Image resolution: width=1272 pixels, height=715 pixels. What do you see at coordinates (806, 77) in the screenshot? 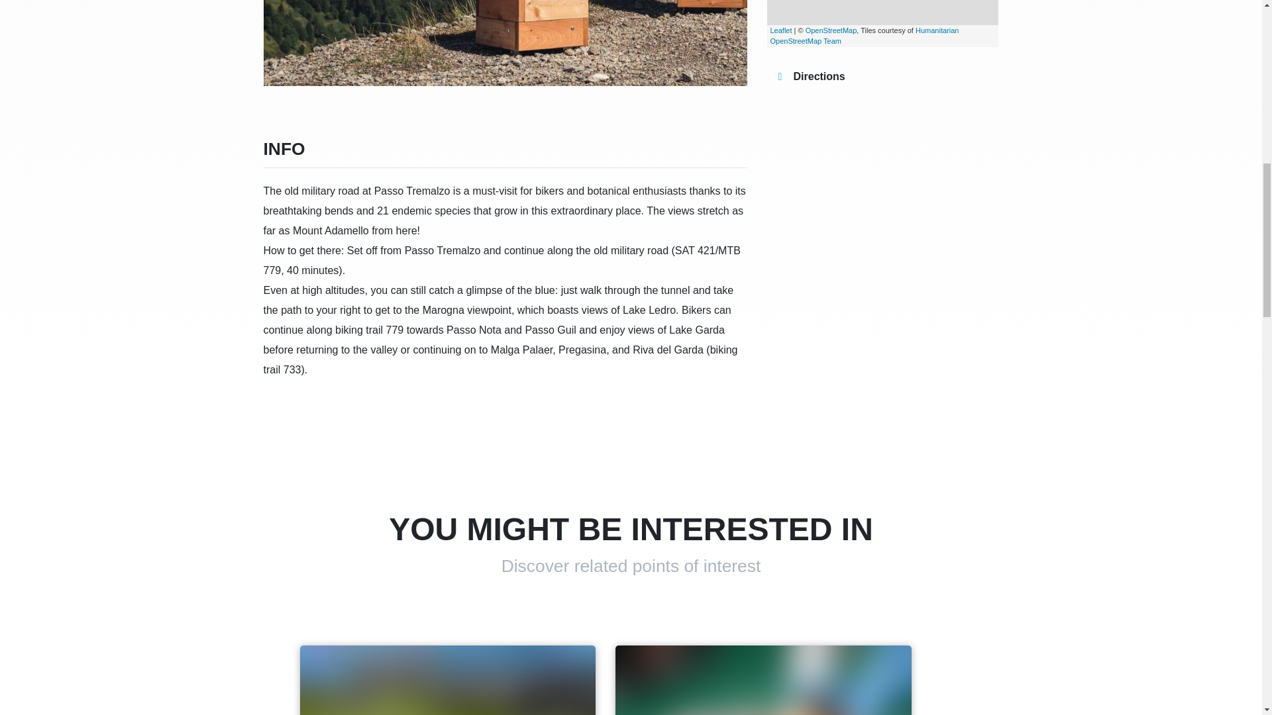
I see `Directions` at bounding box center [806, 77].